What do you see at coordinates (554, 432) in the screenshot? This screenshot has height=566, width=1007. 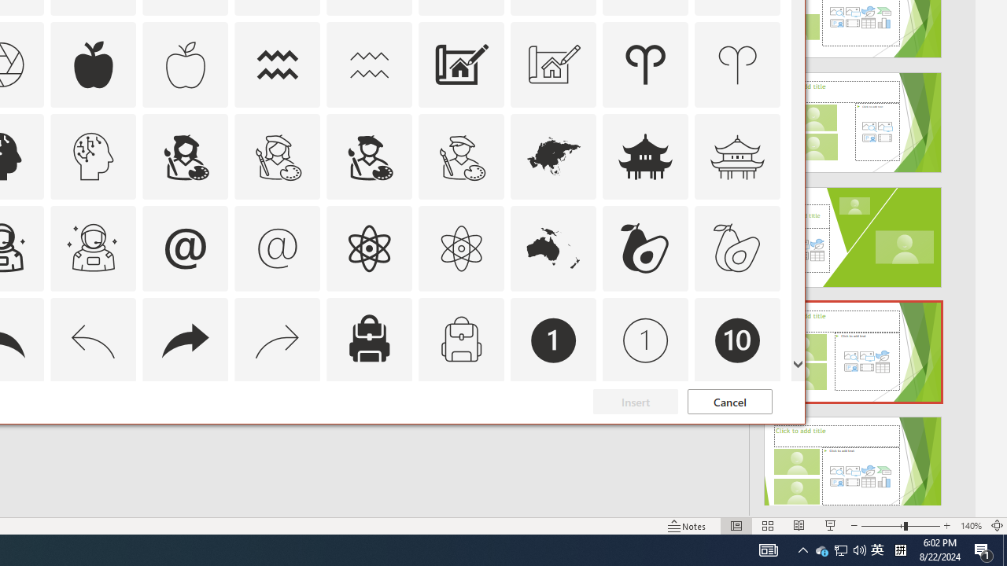 I see `AutomationID: Icons_Badge8_M` at bounding box center [554, 432].